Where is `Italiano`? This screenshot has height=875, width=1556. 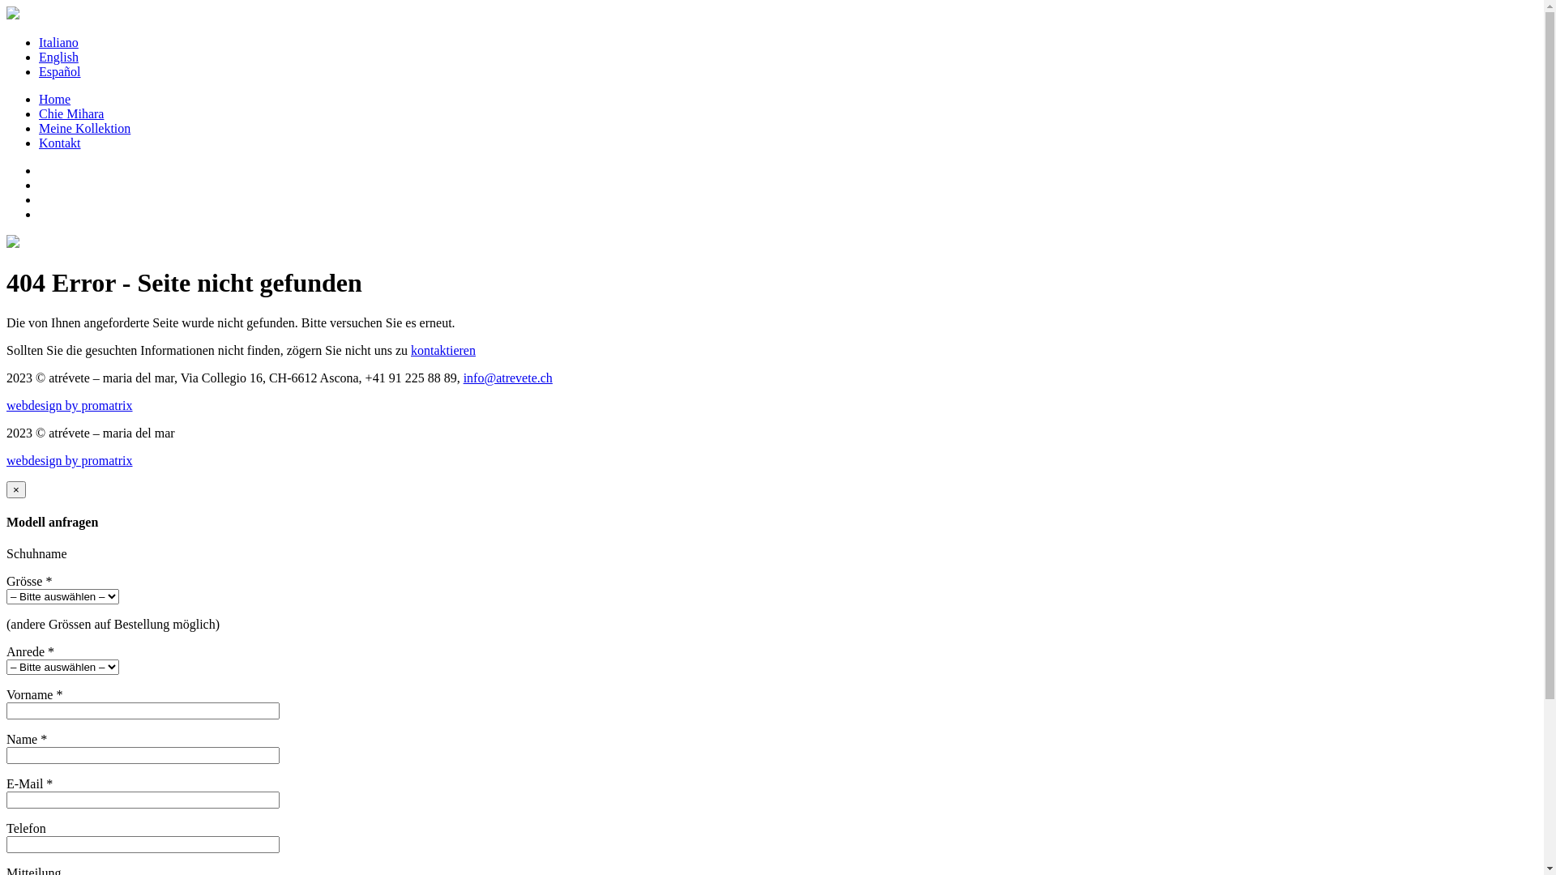
Italiano is located at coordinates (58, 42).